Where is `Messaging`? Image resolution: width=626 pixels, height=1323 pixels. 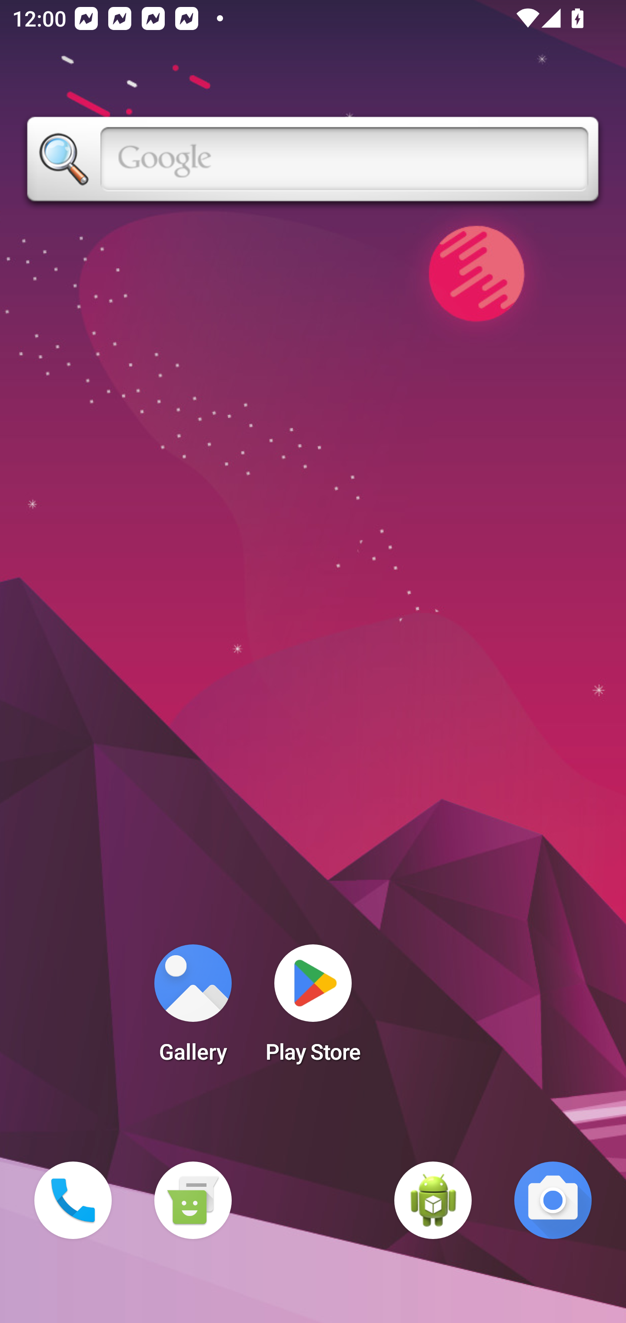 Messaging is located at coordinates (193, 1200).